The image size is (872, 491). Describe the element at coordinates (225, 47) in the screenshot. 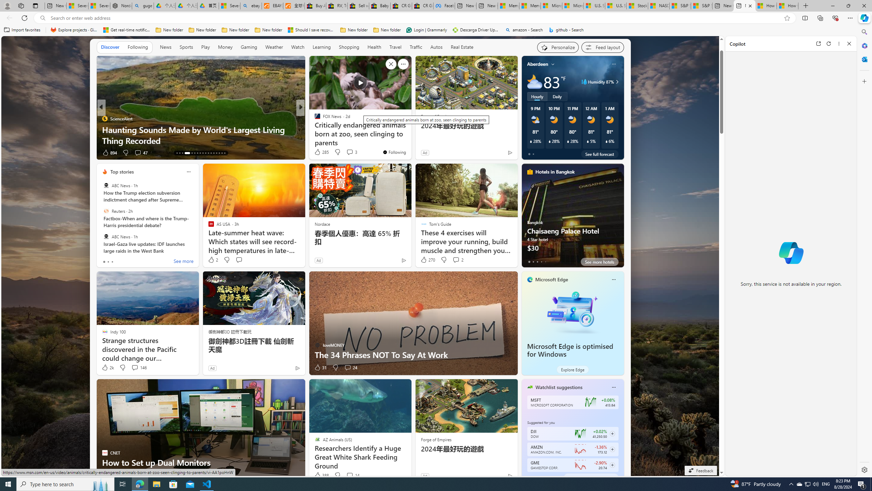

I see `Money` at that location.